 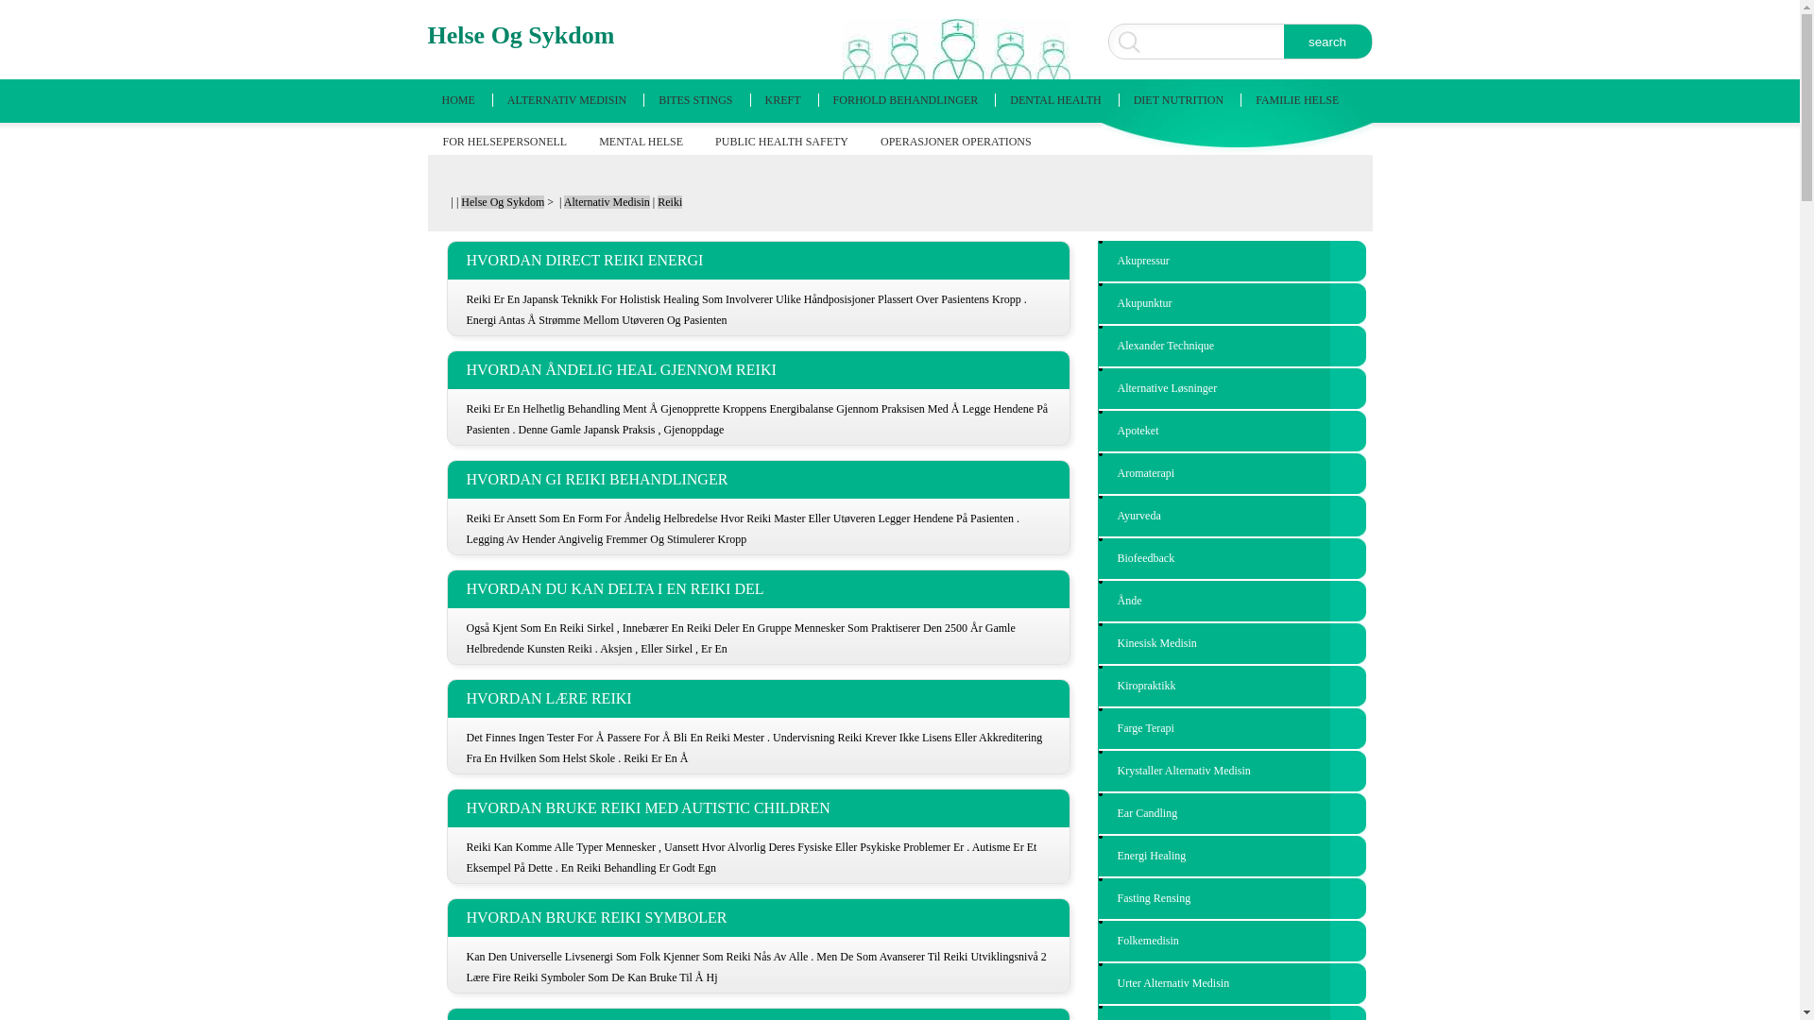 What do you see at coordinates (782, 142) in the screenshot?
I see `PUBLIC HEALTH SAFETY` at bounding box center [782, 142].